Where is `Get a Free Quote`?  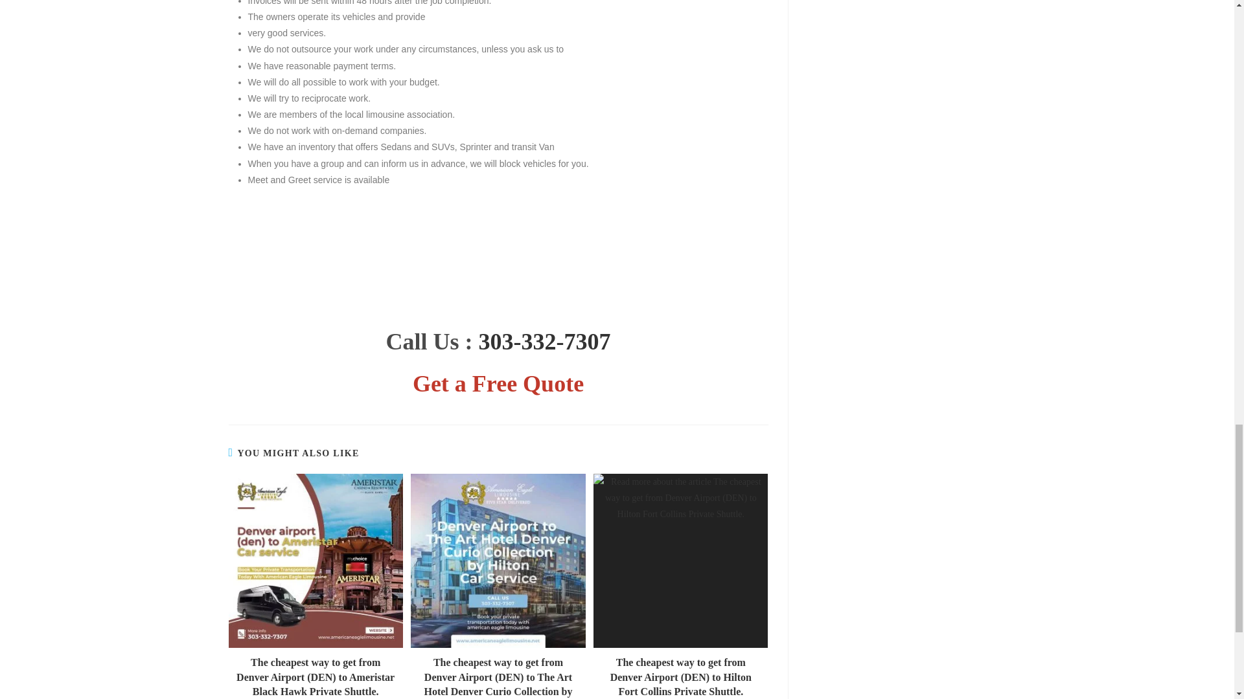 Get a Free Quote is located at coordinates (498, 384).